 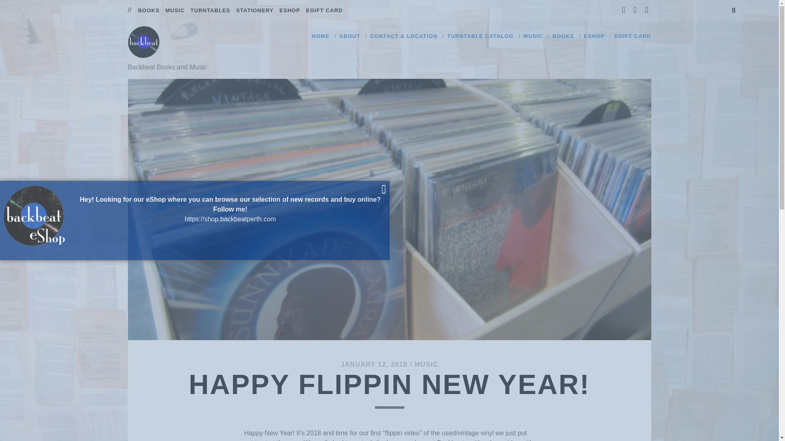 I want to click on MUSIC, so click(x=533, y=36).